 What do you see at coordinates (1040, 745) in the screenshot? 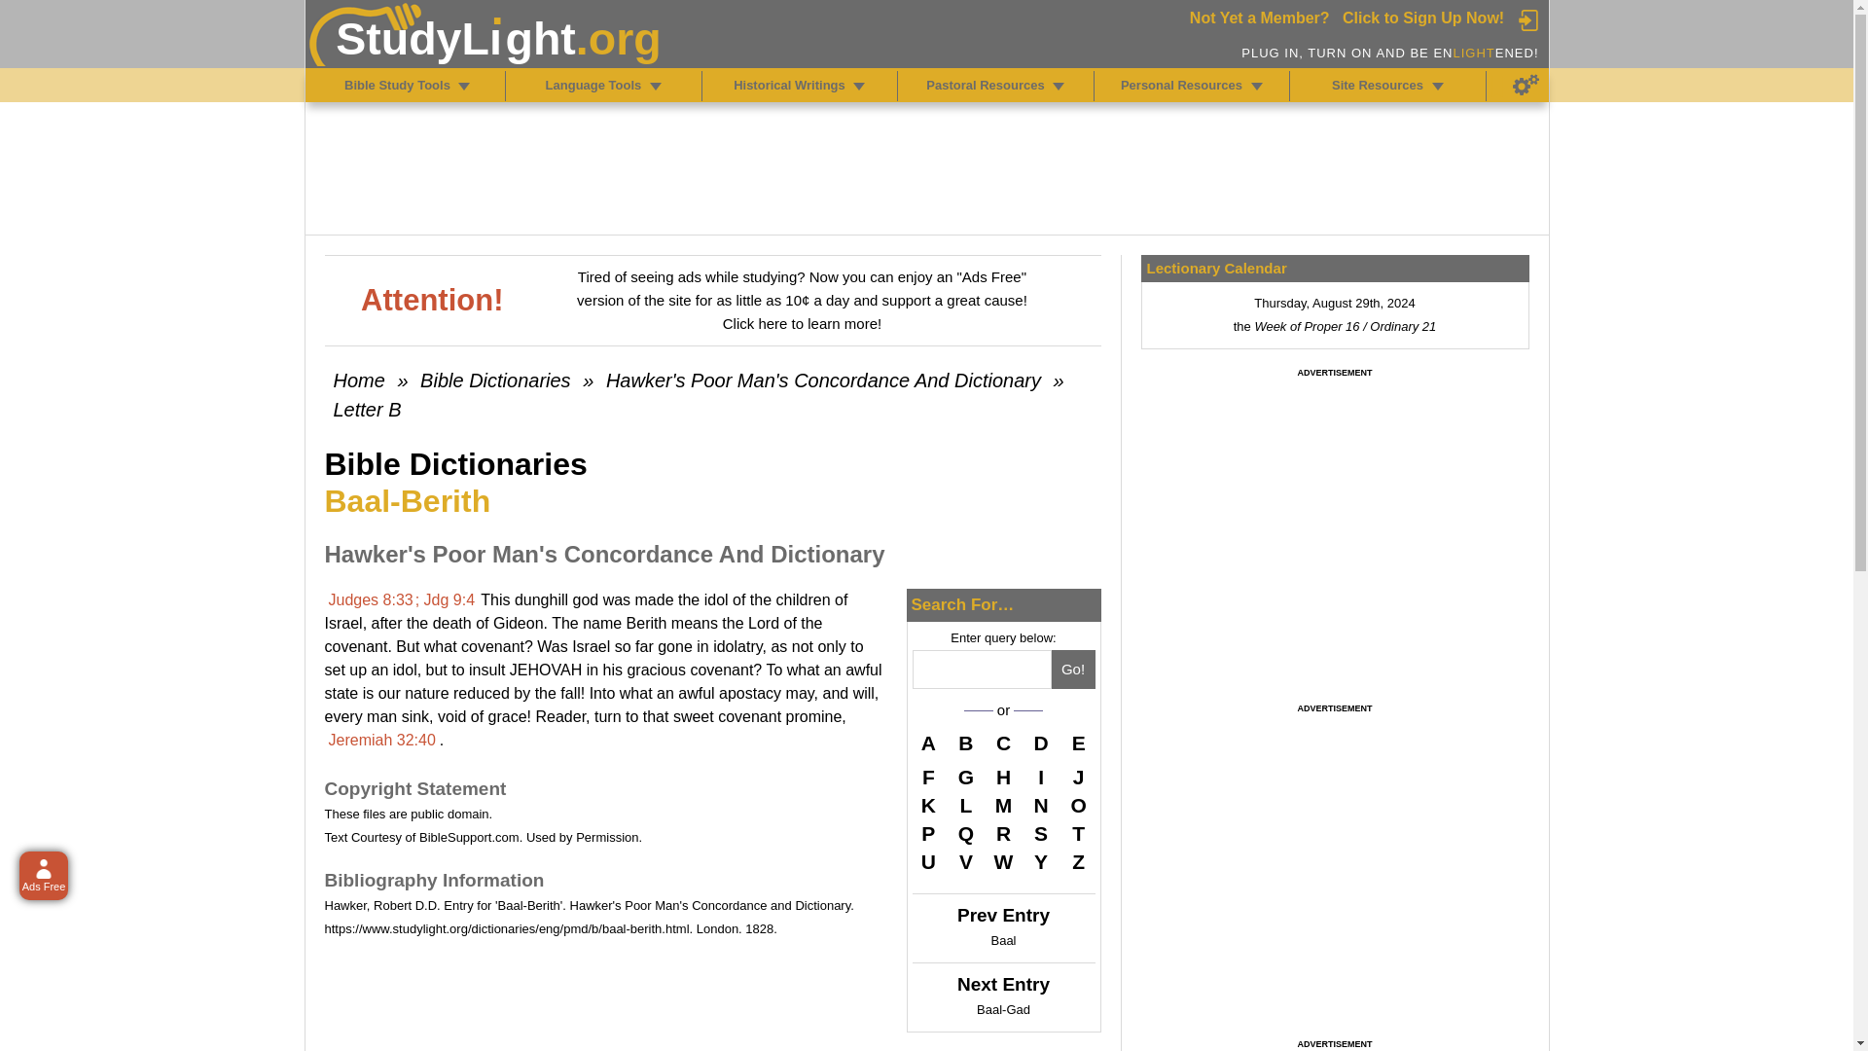
I see `D` at bounding box center [1040, 745].